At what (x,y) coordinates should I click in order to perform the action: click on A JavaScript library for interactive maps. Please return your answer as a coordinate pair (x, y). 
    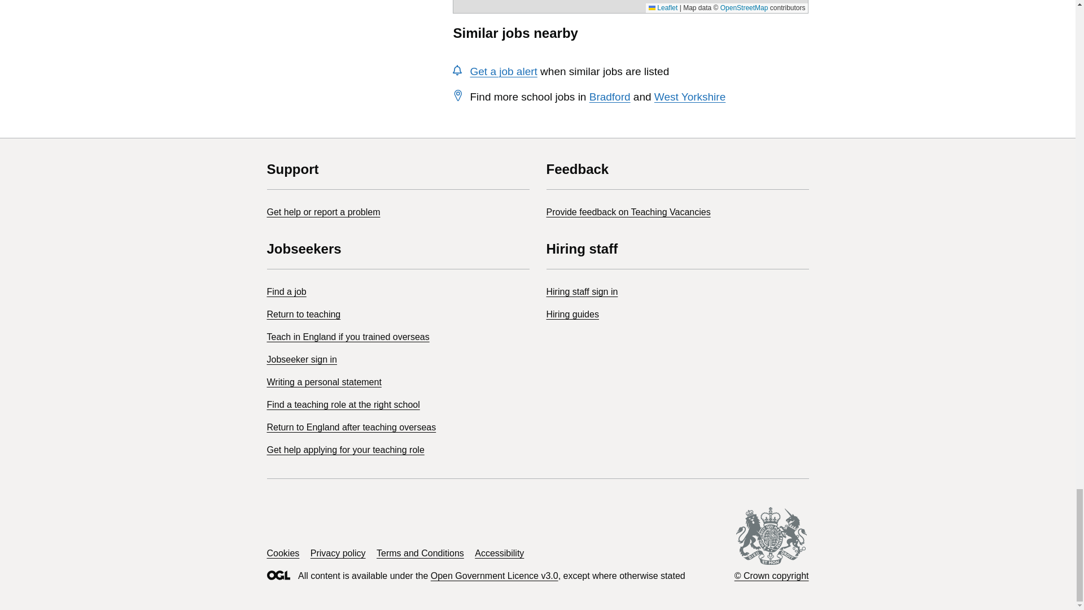
    Looking at the image, I should click on (663, 7).